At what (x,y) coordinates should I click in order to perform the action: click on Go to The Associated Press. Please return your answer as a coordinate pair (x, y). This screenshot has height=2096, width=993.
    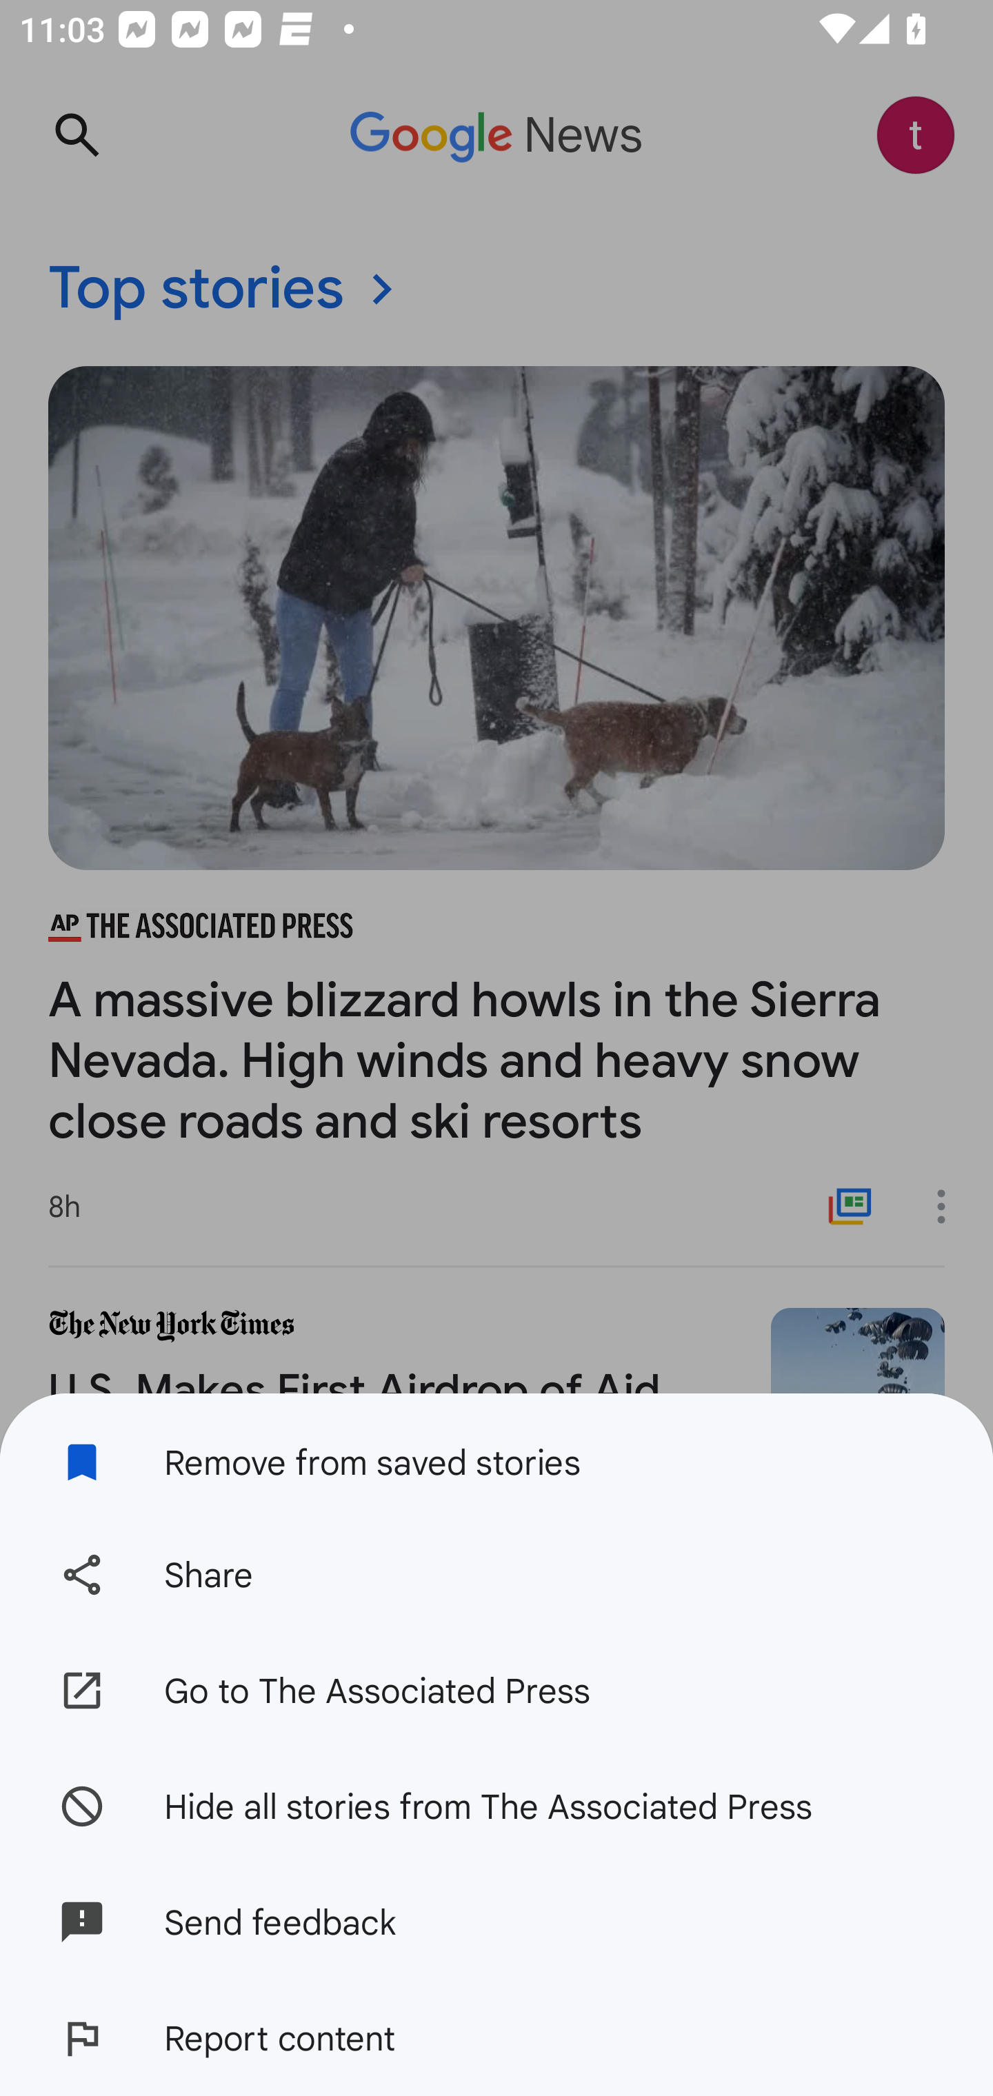
    Looking at the image, I should click on (496, 1691).